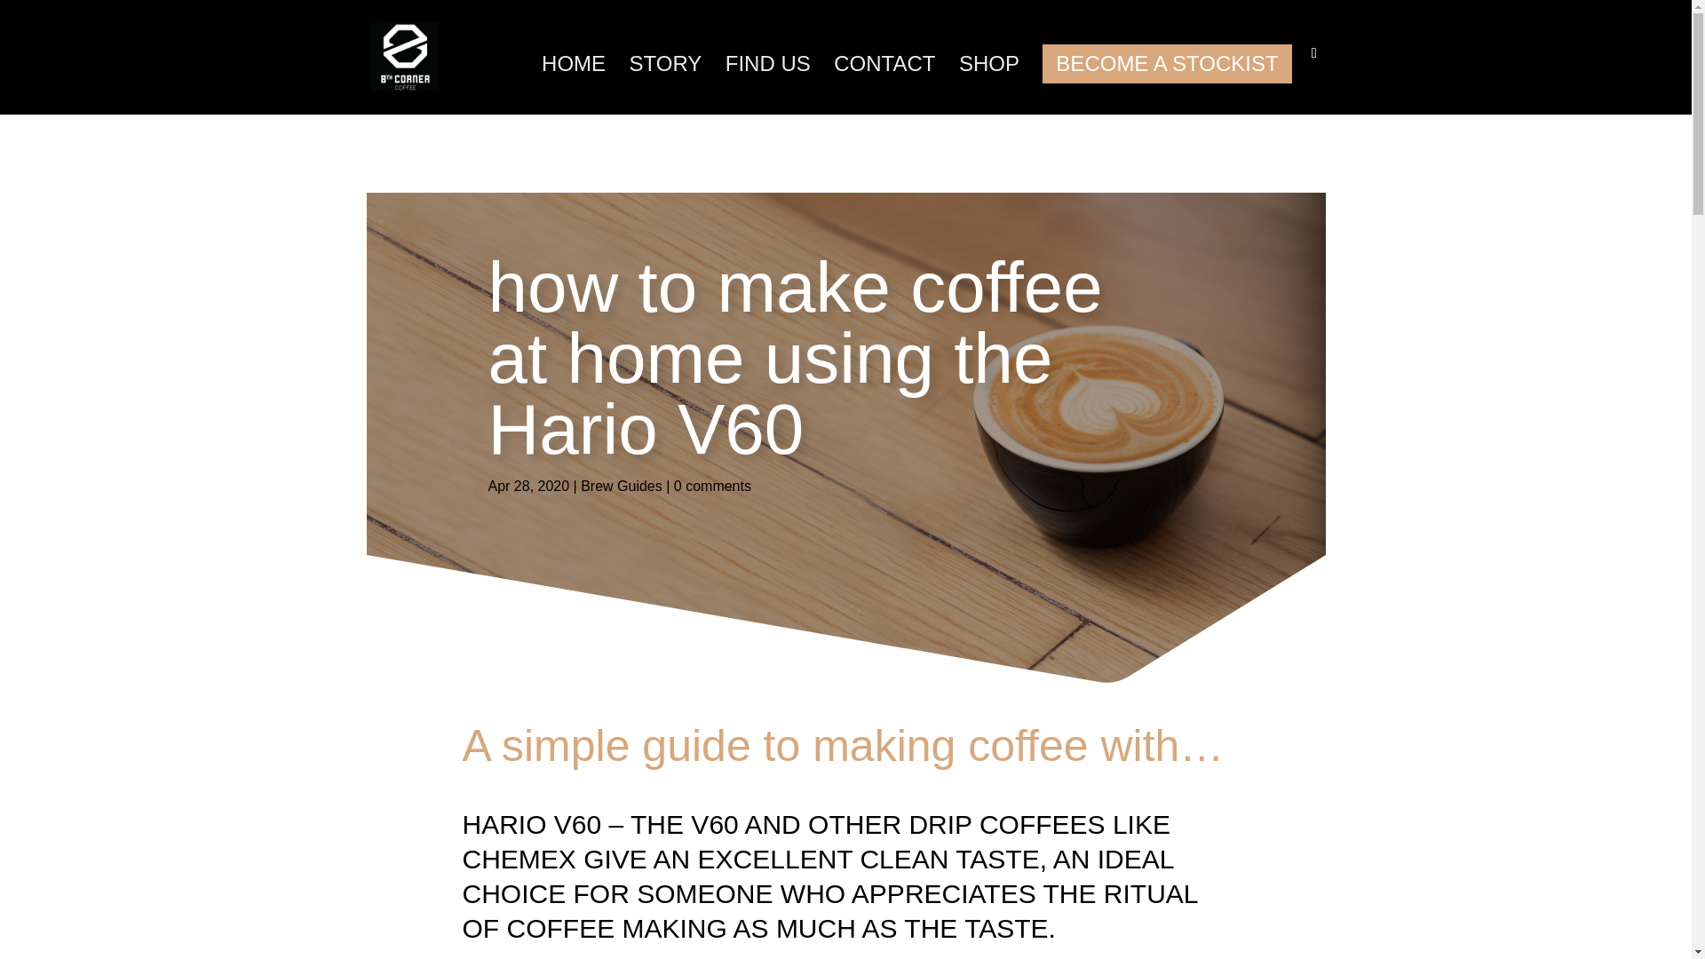 The width and height of the screenshot is (1705, 959). What do you see at coordinates (989, 85) in the screenshot?
I see `SHOP` at bounding box center [989, 85].